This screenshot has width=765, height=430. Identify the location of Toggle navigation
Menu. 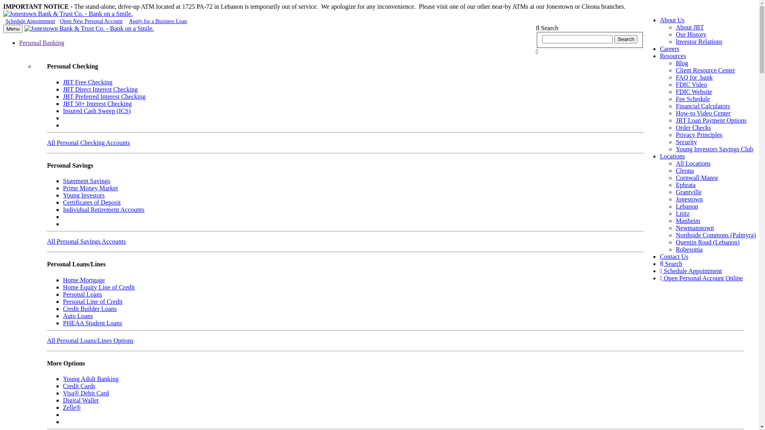
(13, 29).